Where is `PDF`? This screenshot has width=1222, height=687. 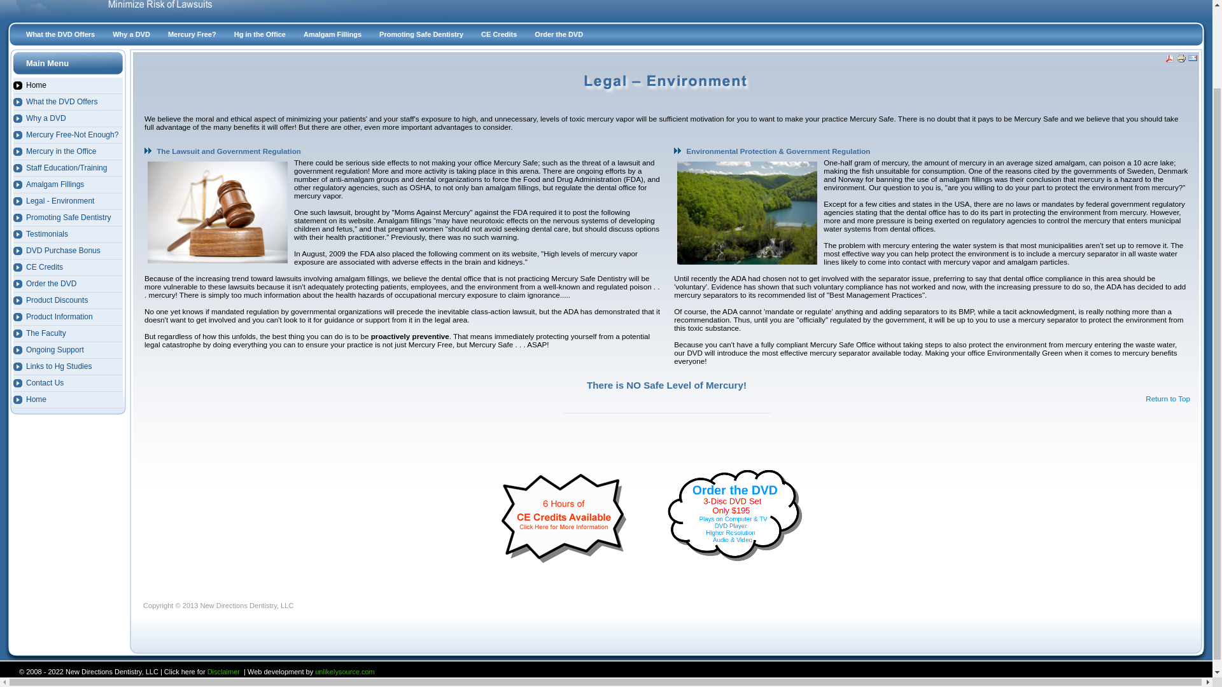
PDF is located at coordinates (1169, 60).